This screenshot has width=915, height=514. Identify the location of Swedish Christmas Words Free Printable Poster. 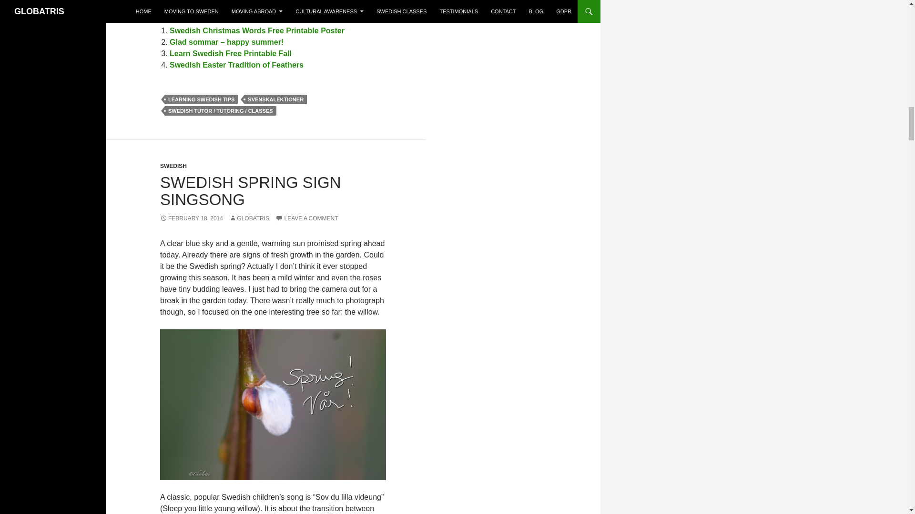
(257, 30).